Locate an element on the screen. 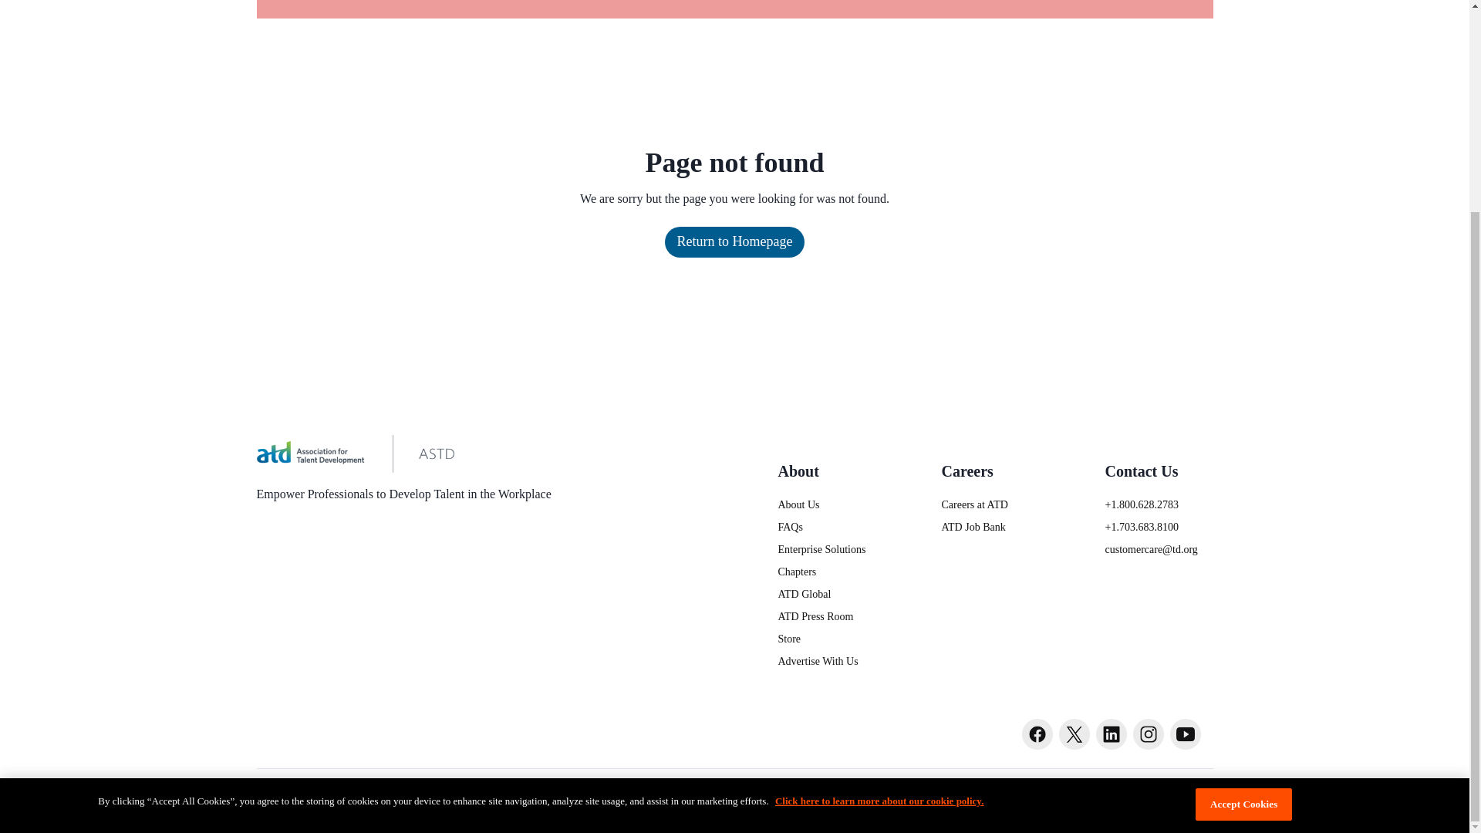 This screenshot has height=833, width=1481. Terms of Use is located at coordinates (978, 789).